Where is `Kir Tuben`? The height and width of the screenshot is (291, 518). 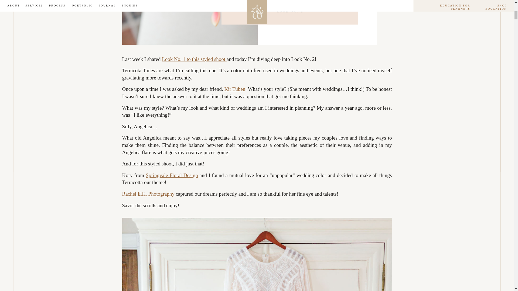
Kir Tuben is located at coordinates (235, 89).